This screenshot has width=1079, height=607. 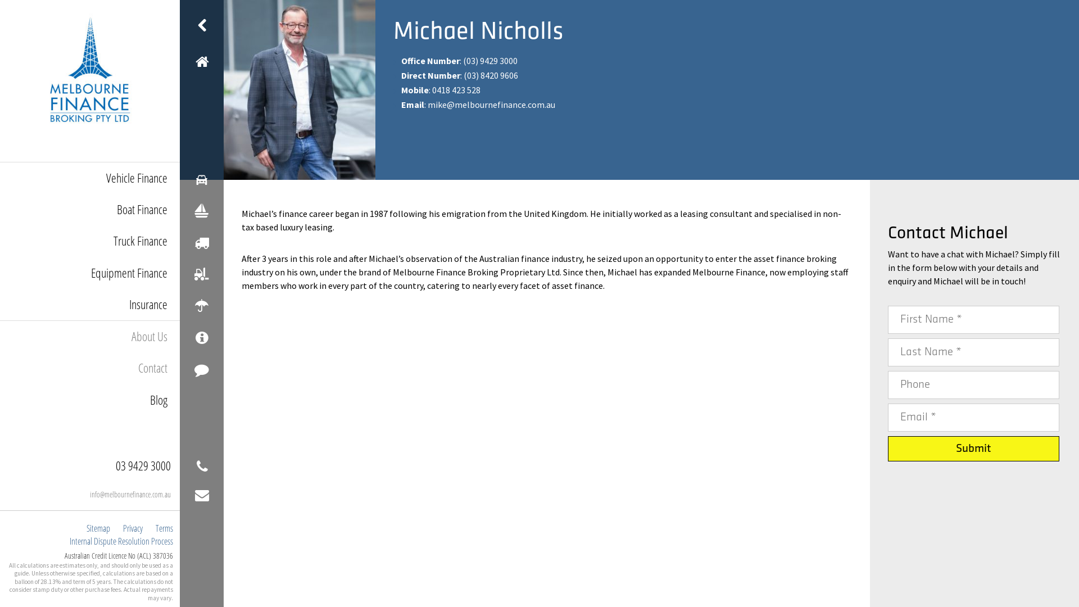 What do you see at coordinates (491, 105) in the screenshot?
I see `mike@melbournefinance.com.au` at bounding box center [491, 105].